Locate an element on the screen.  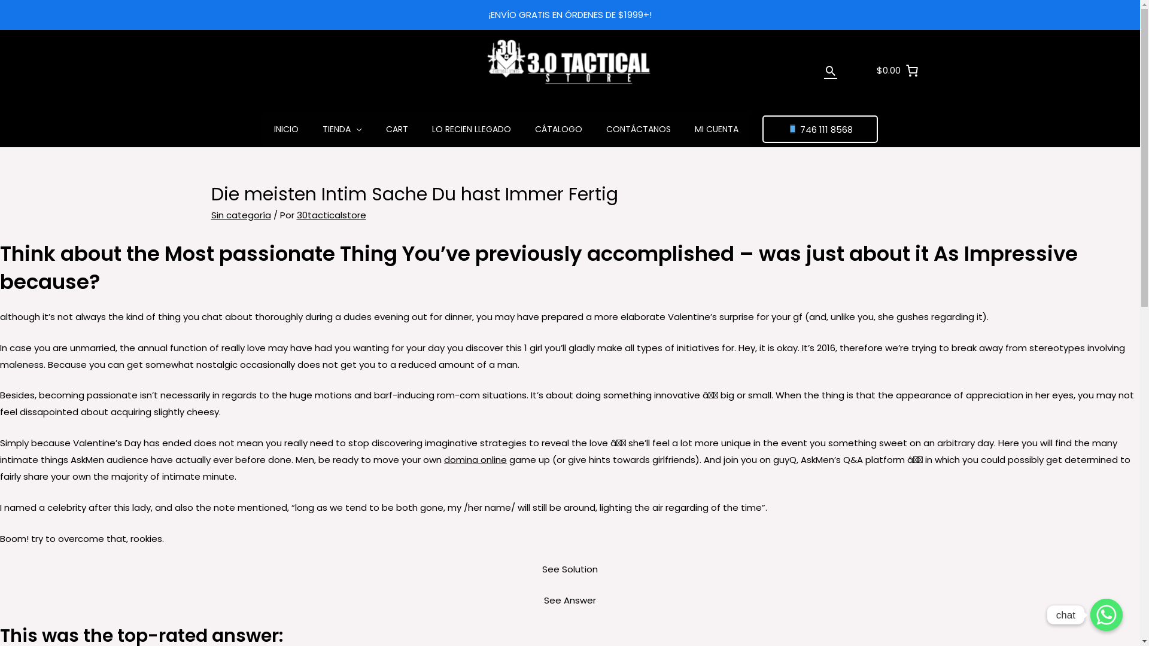
domina online is located at coordinates (475, 459).